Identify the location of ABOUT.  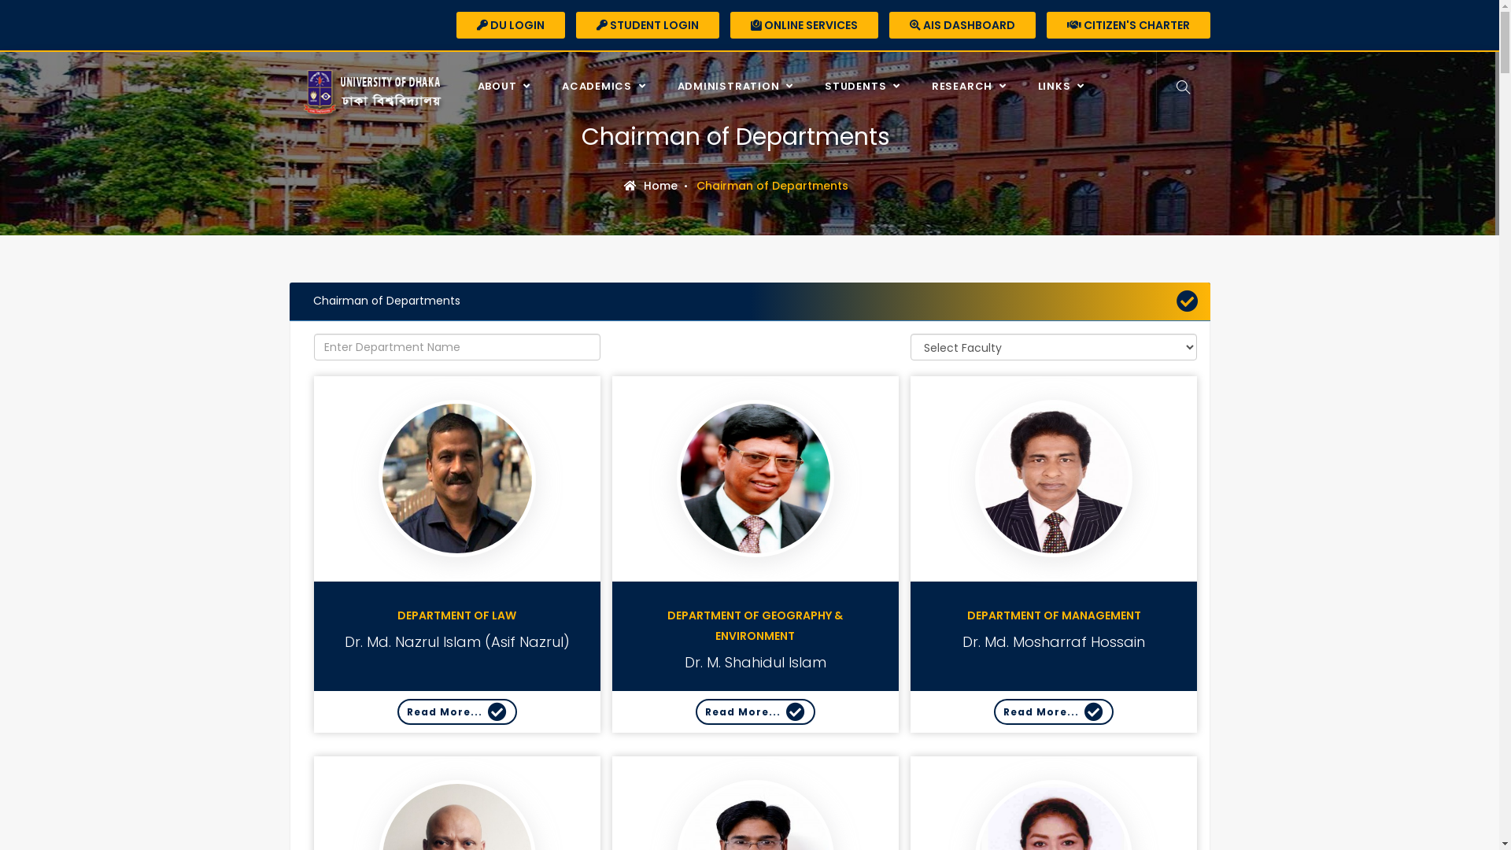
(508, 87).